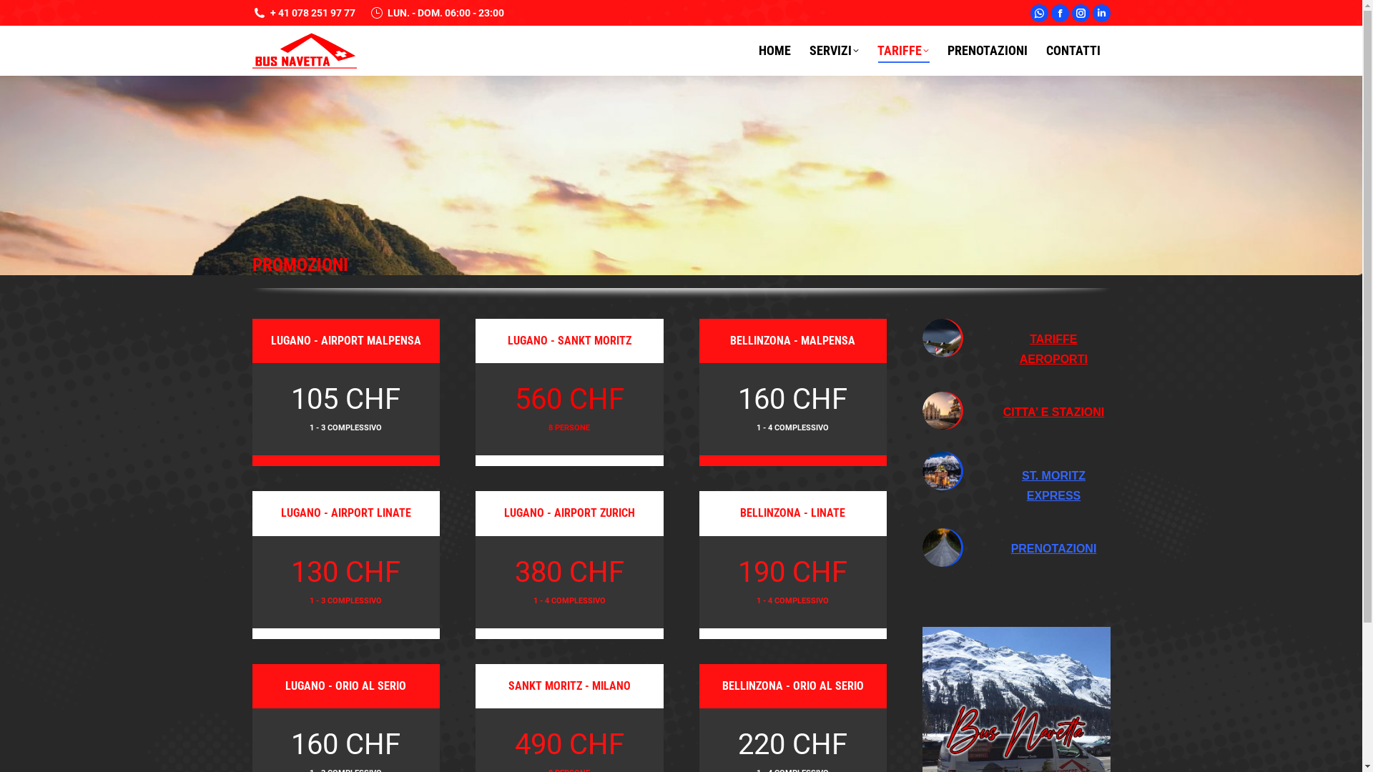 This screenshot has height=772, width=1373. Describe the element at coordinates (1054, 548) in the screenshot. I see `PRENOTAZIONI` at that location.